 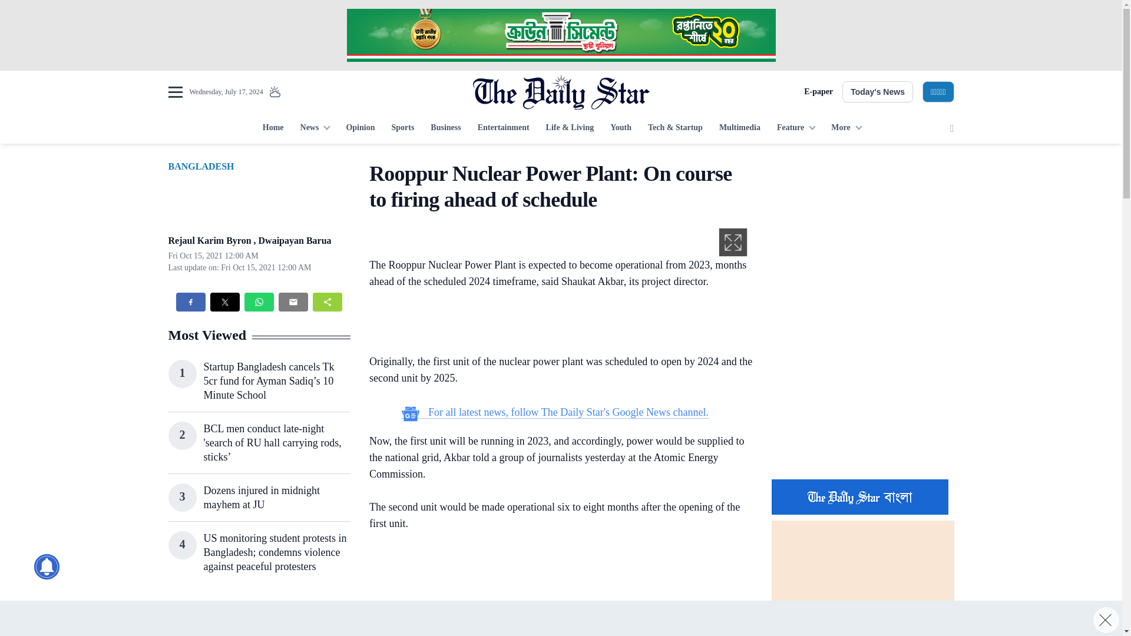 What do you see at coordinates (740, 128) in the screenshot?
I see `Multimedia` at bounding box center [740, 128].